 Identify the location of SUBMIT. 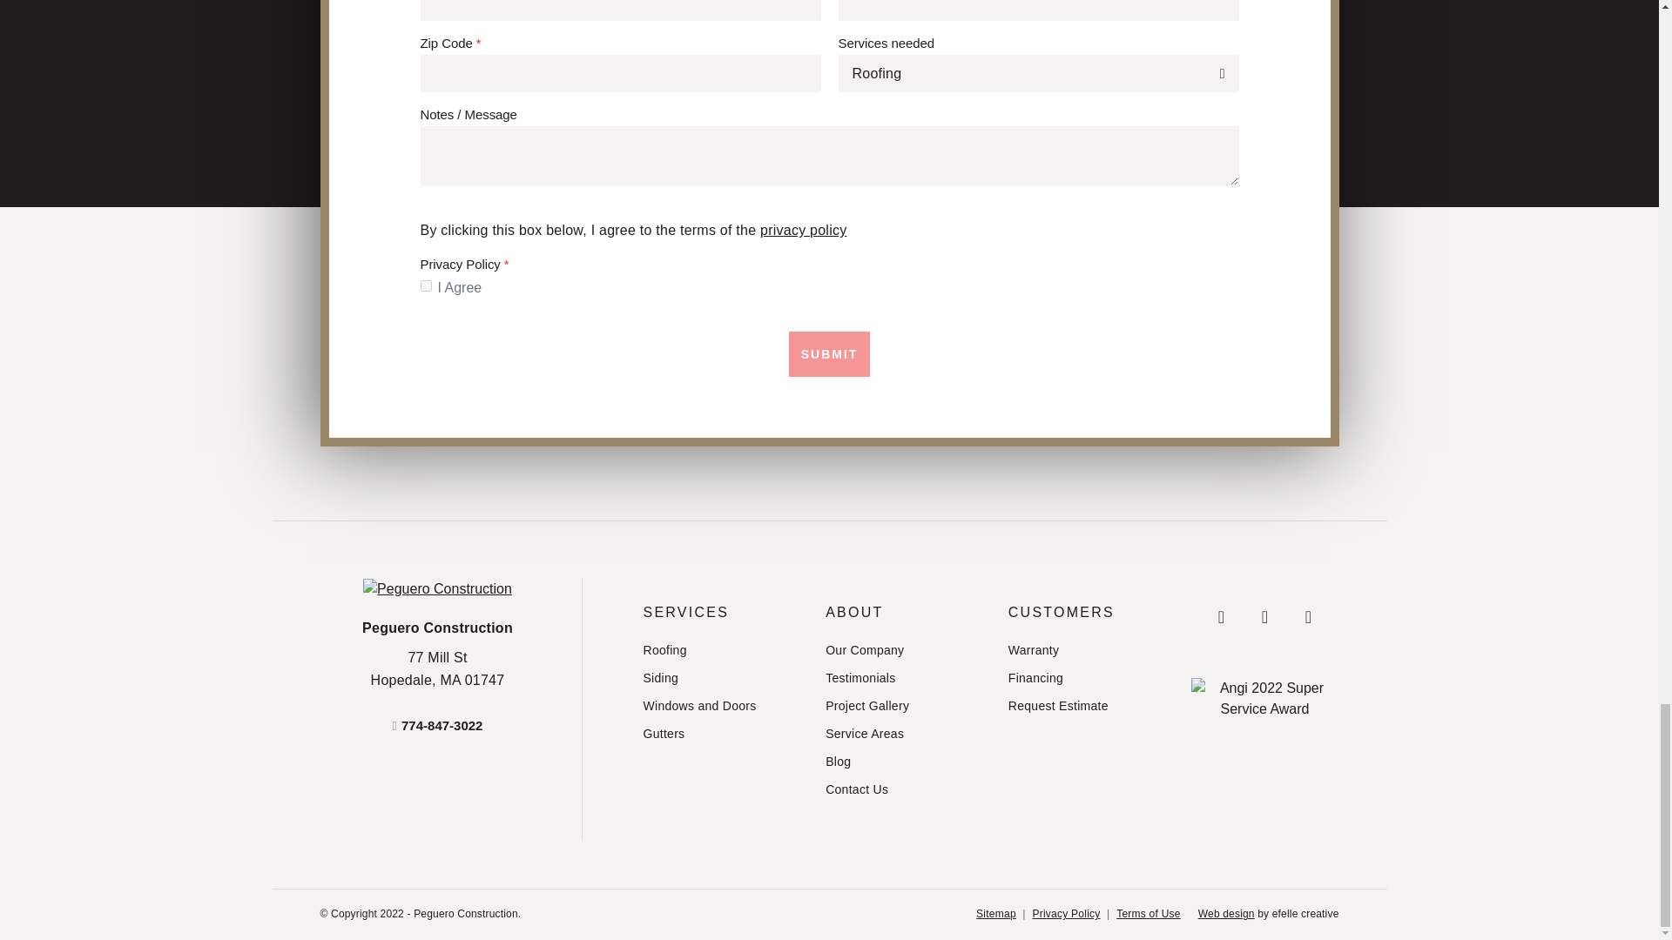
(437, 668).